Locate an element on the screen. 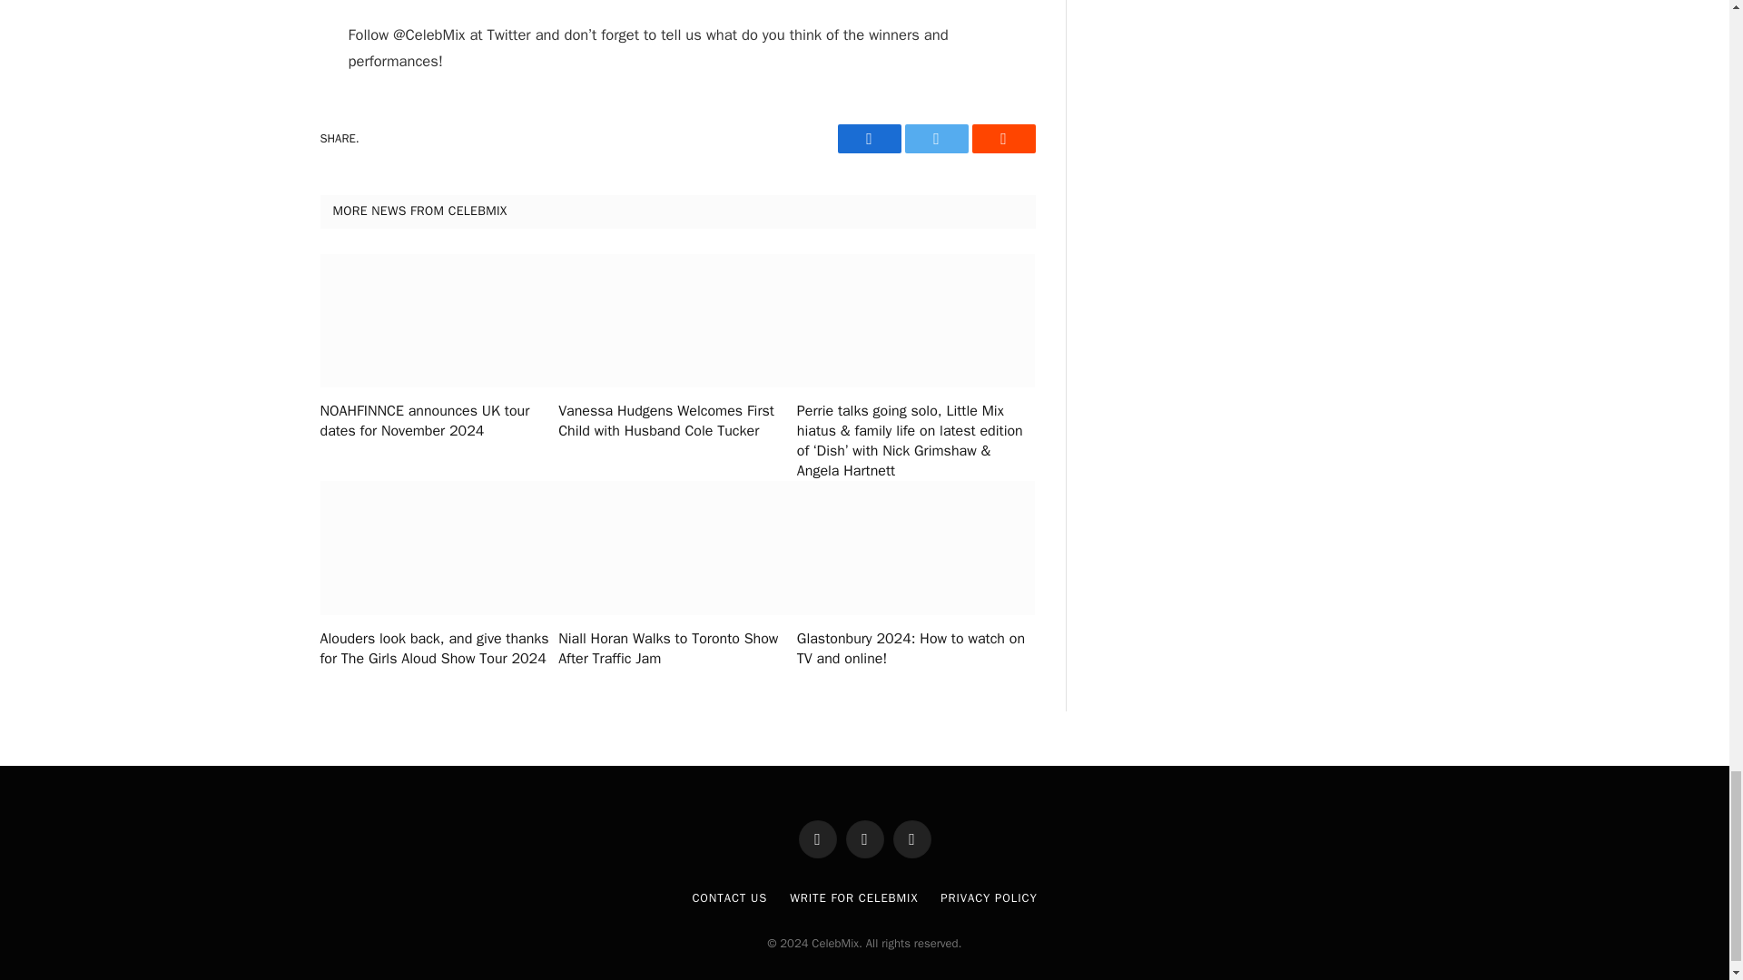 The height and width of the screenshot is (980, 1743). Reddit is located at coordinates (1002, 138).